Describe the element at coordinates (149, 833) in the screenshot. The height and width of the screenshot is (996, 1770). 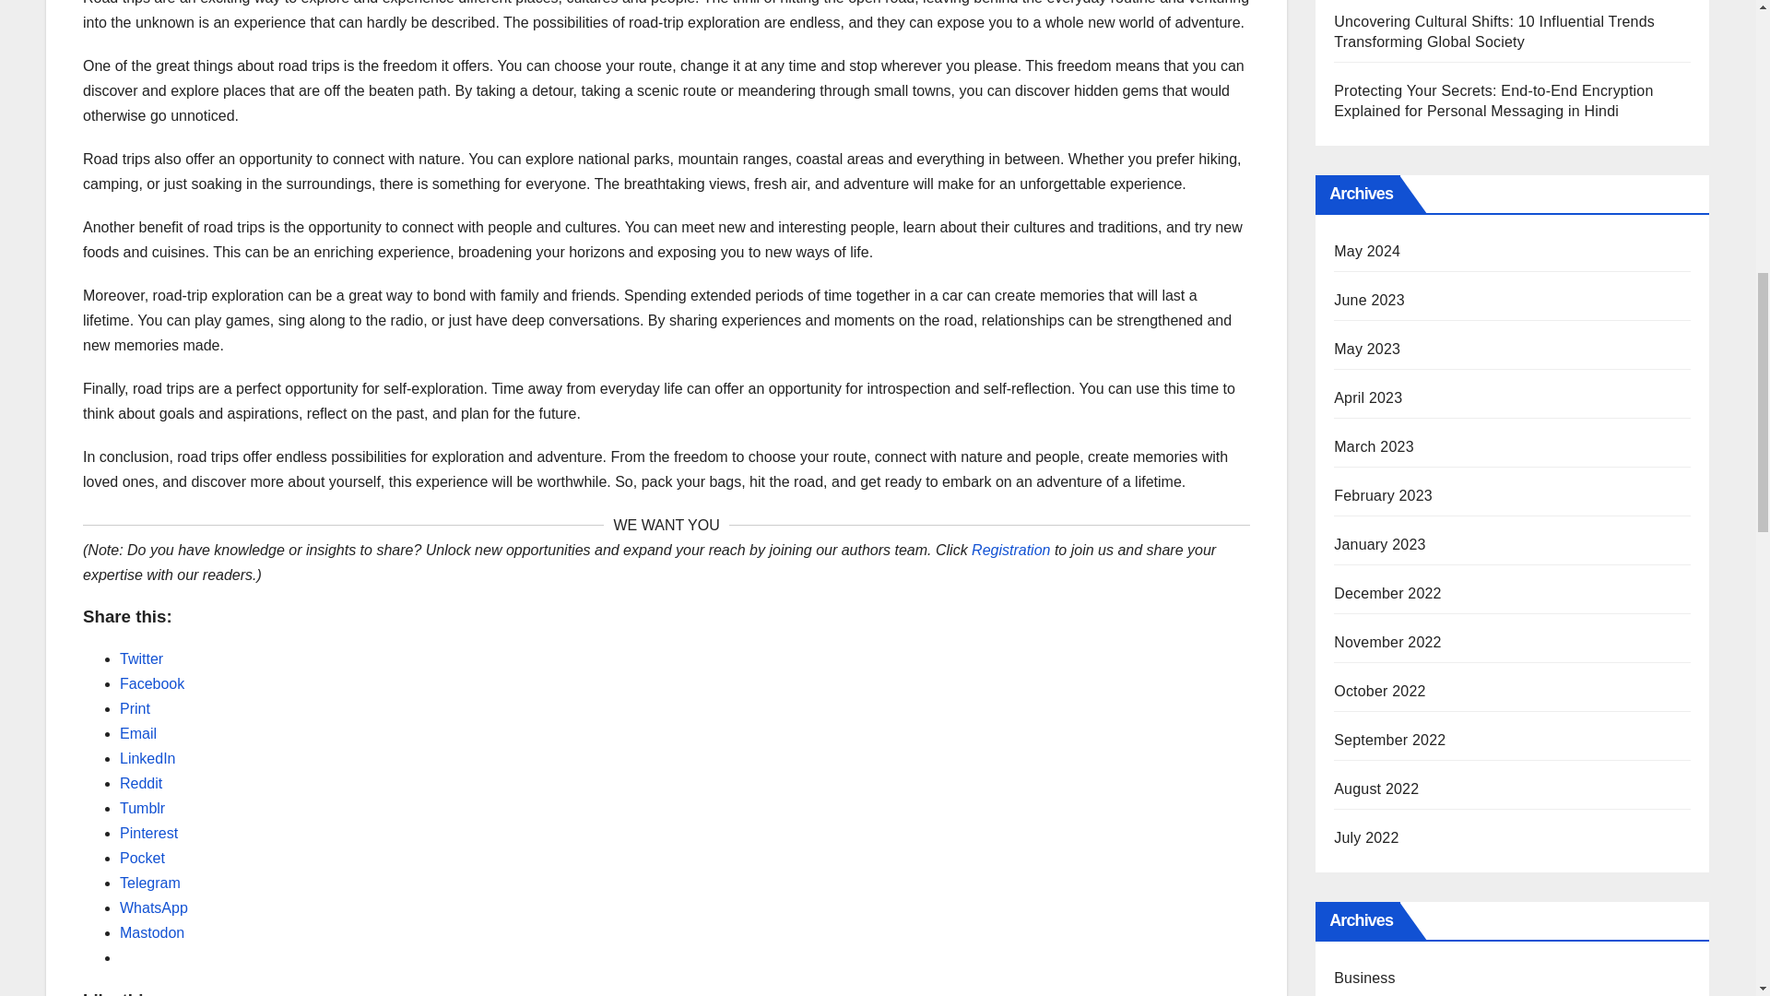
I see `Pinterest` at that location.